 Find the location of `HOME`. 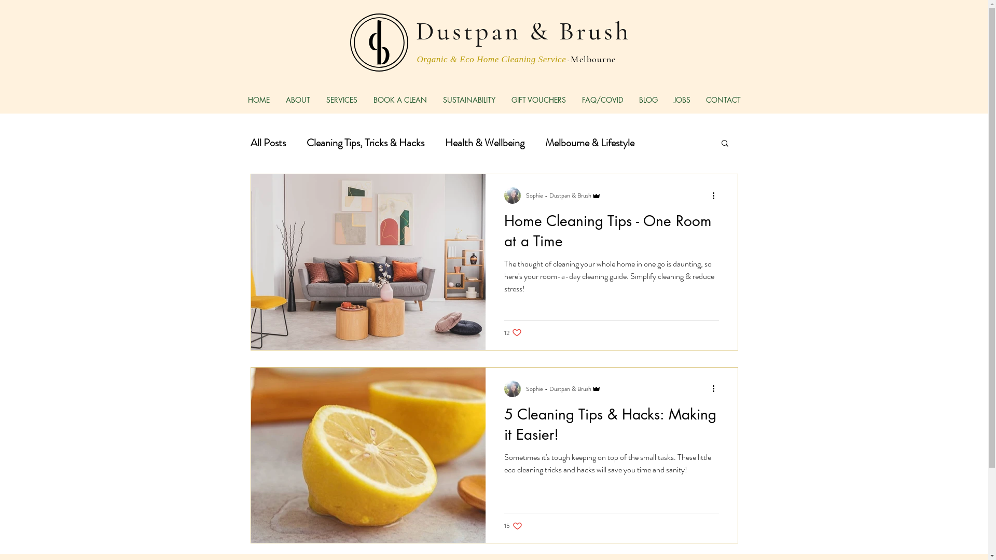

HOME is located at coordinates (258, 100).